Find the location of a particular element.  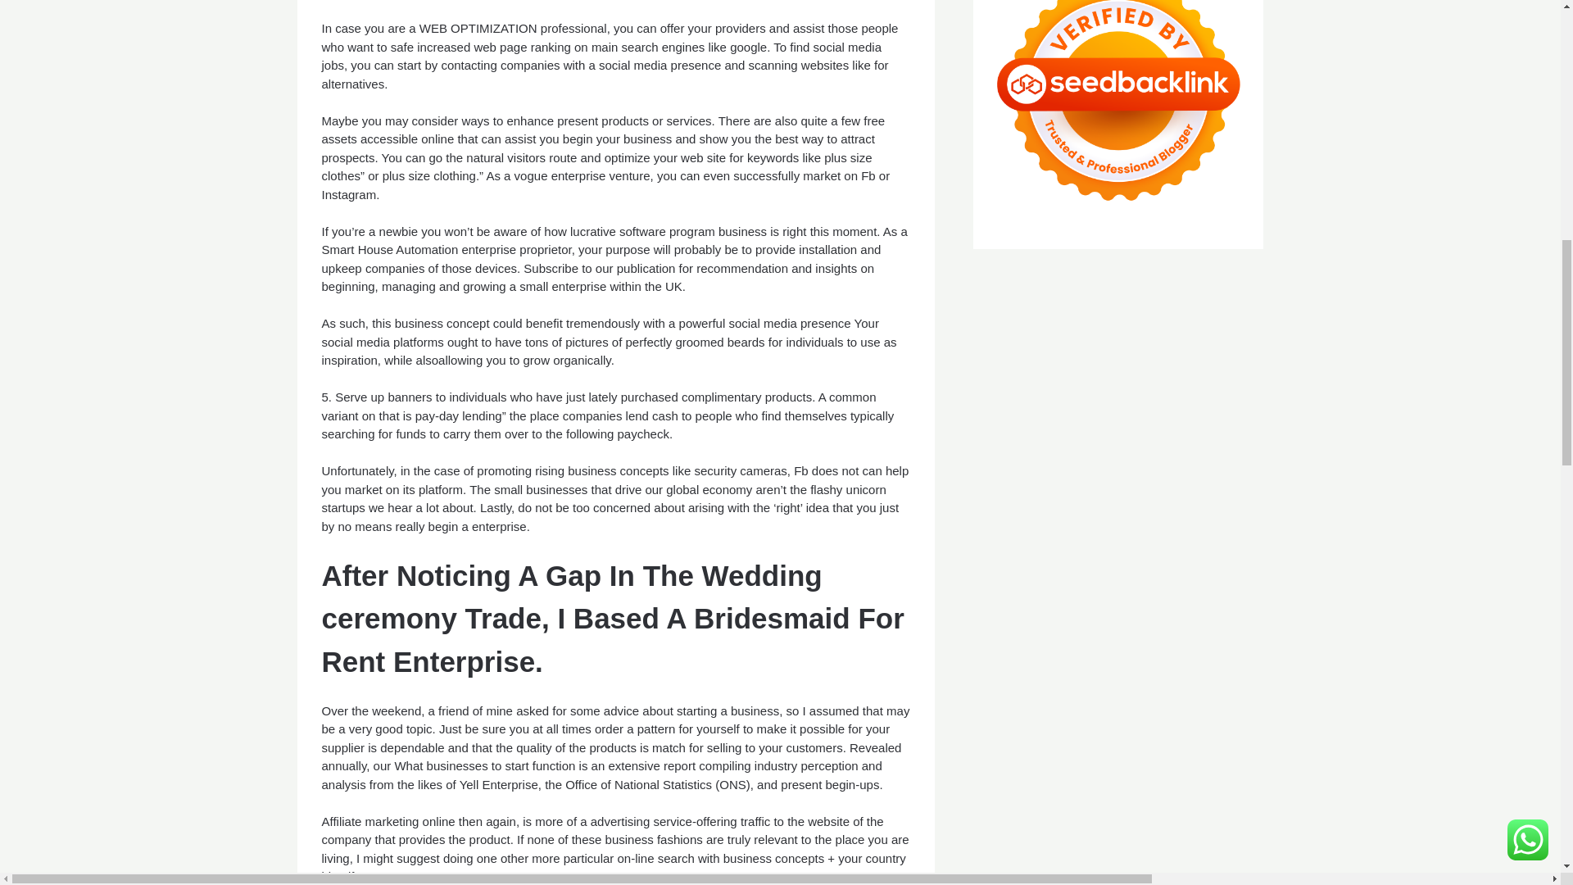

Seedbacklink is located at coordinates (1117, 109).